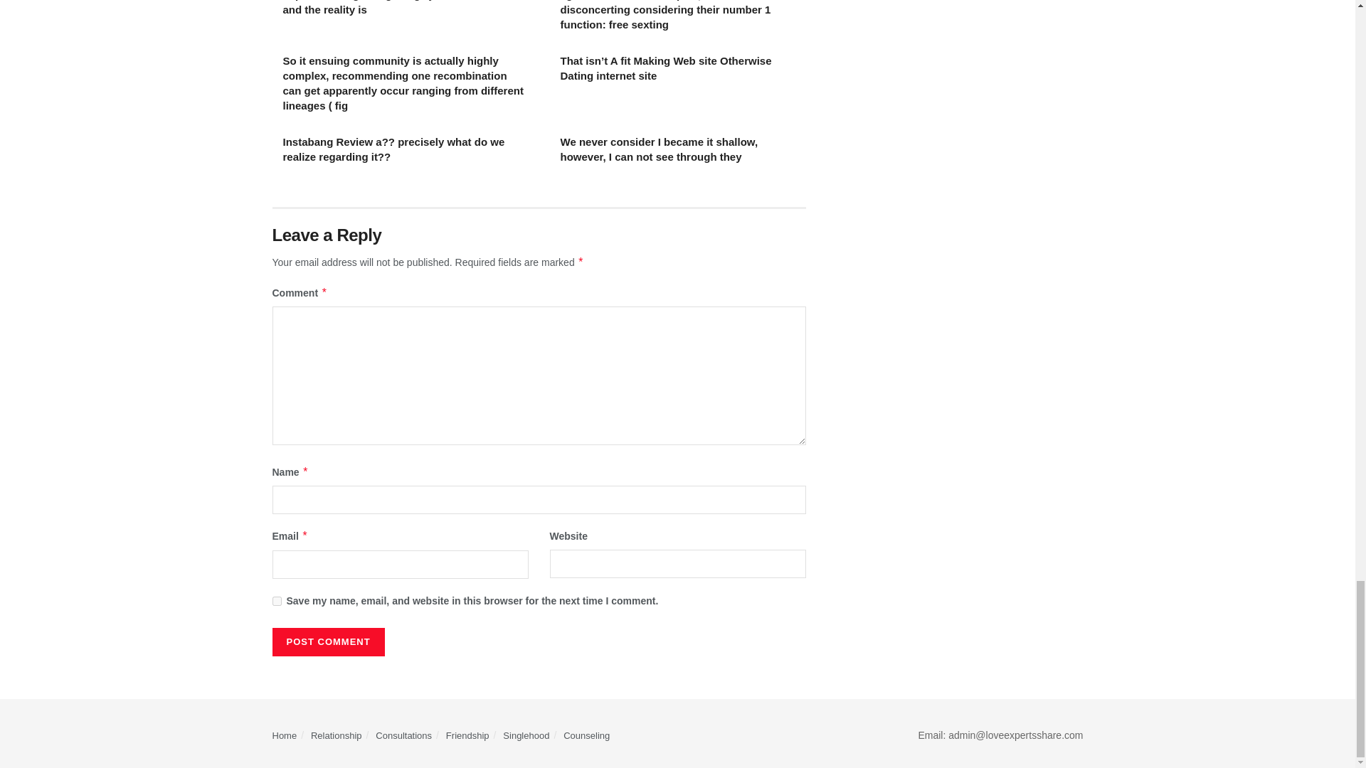  I want to click on Post Comment, so click(327, 642).